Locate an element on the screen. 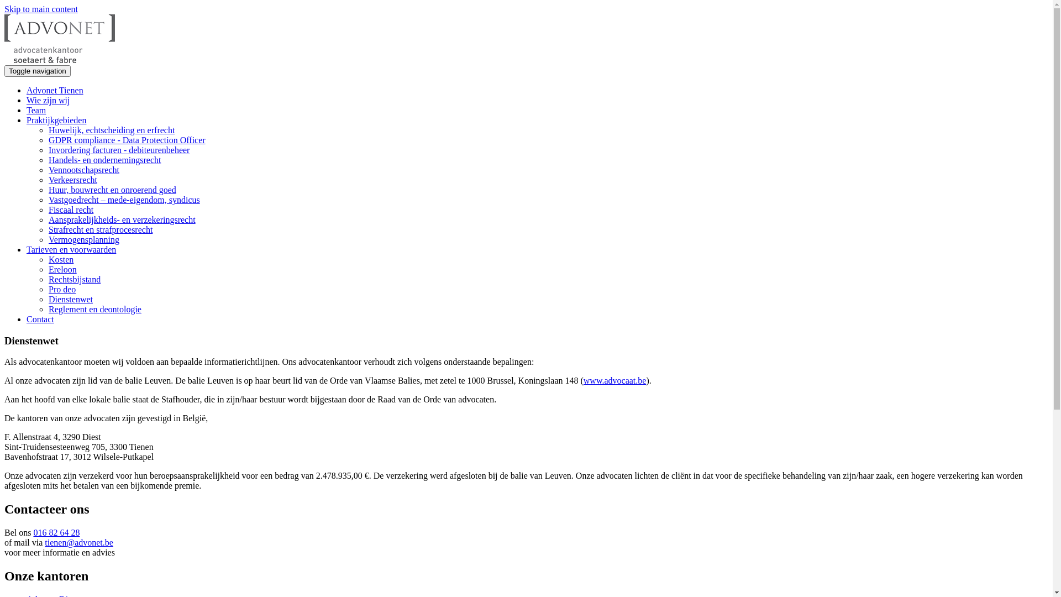 This screenshot has height=597, width=1061. Home is located at coordinates (60, 60).